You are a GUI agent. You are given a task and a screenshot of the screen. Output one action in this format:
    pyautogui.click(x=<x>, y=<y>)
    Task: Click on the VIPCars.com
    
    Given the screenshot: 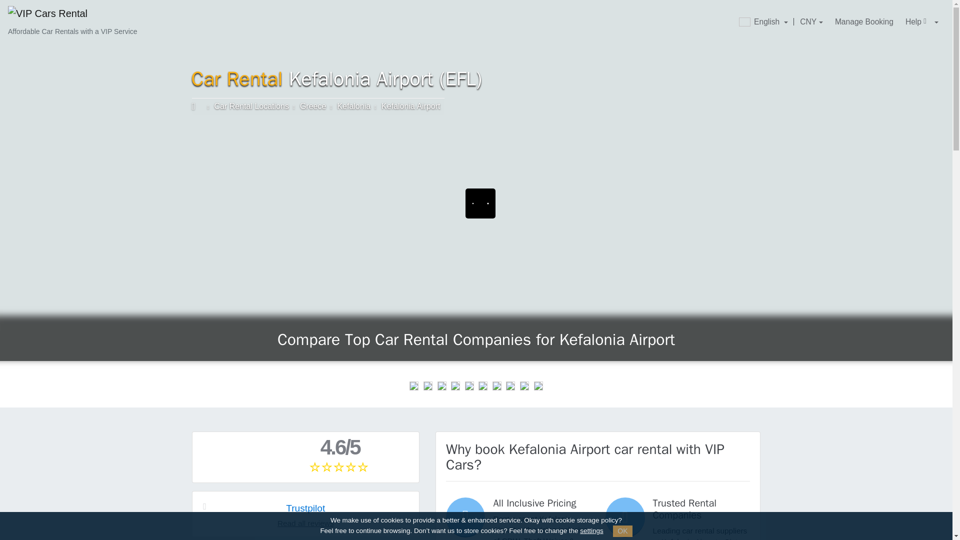 What is the action you would take?
    pyautogui.click(x=198, y=106)
    